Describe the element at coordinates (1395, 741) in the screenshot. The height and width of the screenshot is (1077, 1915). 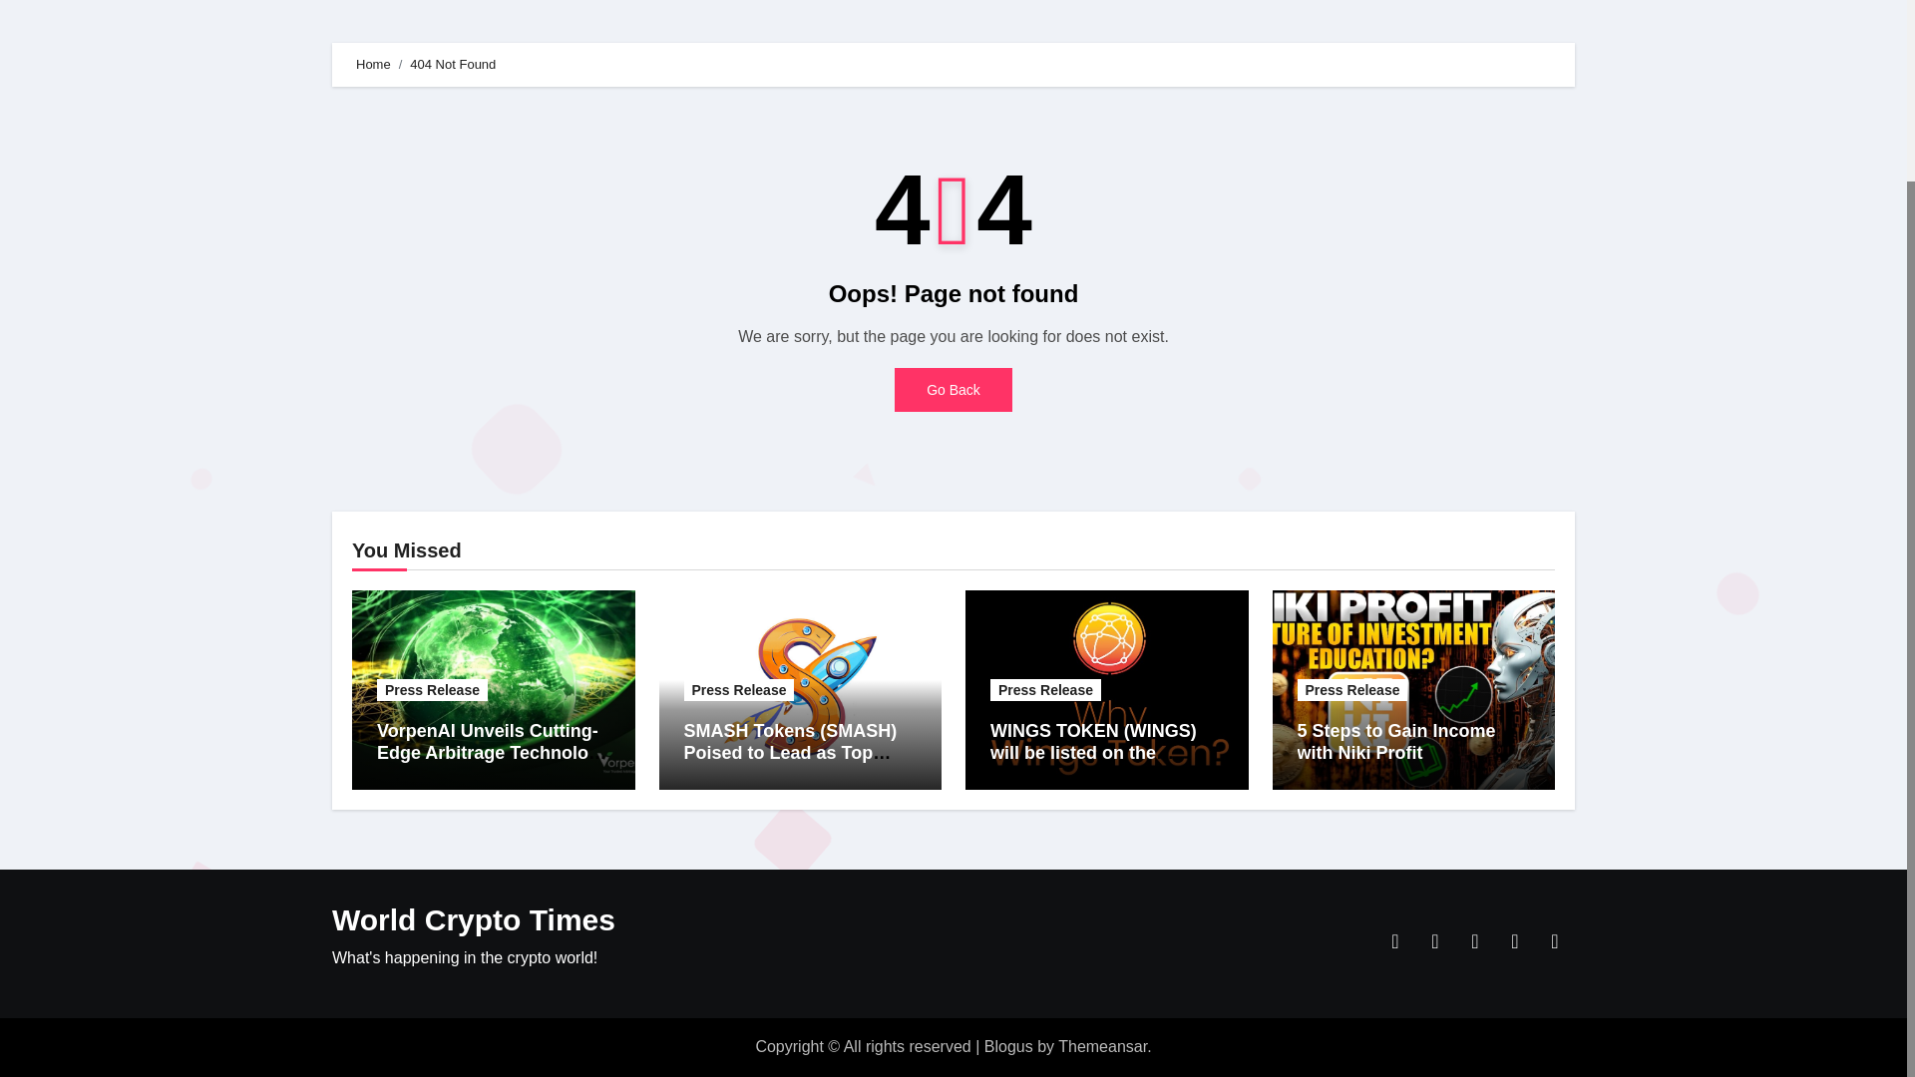
I see `5 Steps to Gain Income with Niki Profit` at that location.